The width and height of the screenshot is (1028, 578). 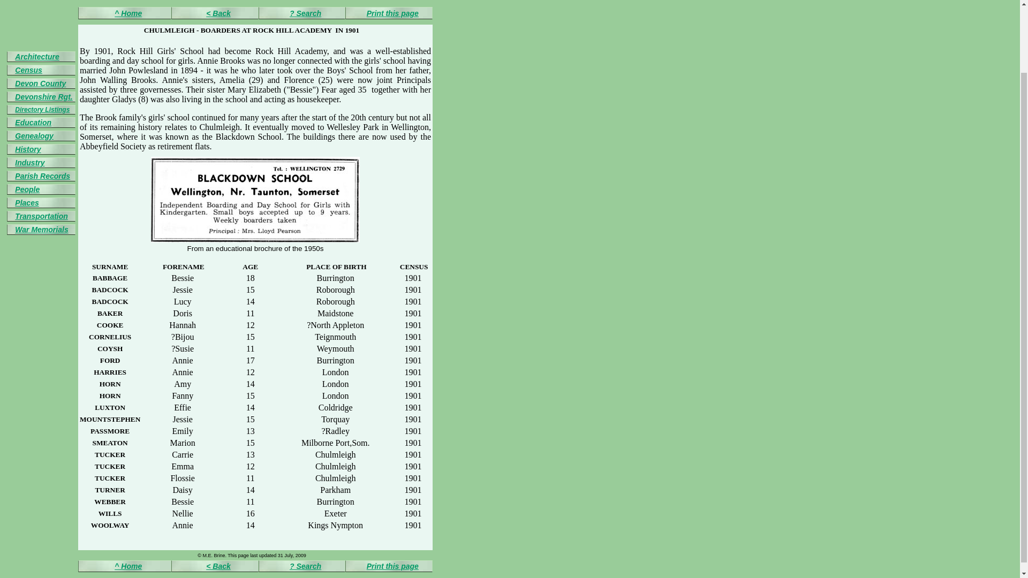 What do you see at coordinates (41, 230) in the screenshot?
I see `War Memorials` at bounding box center [41, 230].